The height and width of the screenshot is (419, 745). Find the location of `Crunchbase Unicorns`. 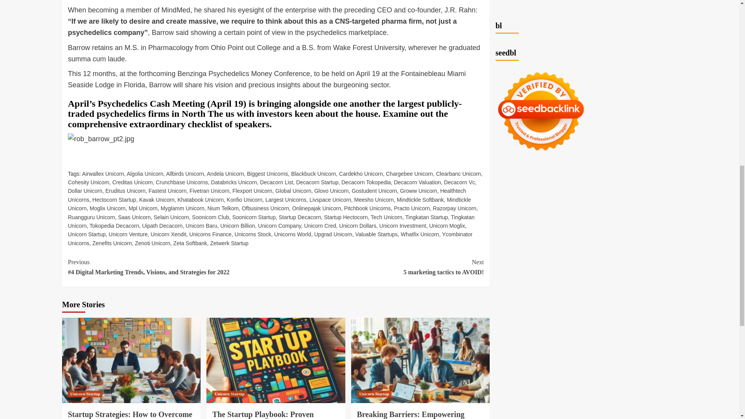

Crunchbase Unicorns is located at coordinates (182, 182).